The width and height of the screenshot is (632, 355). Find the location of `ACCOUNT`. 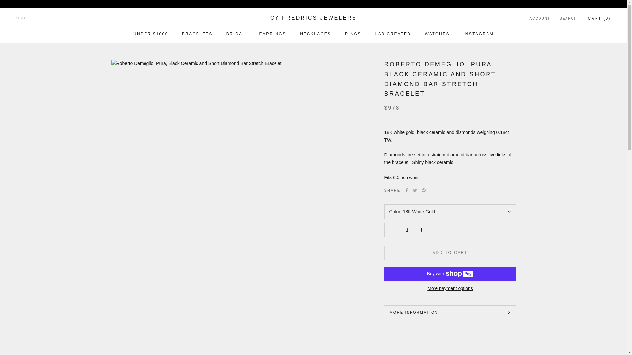

ACCOUNT is located at coordinates (273, 34).